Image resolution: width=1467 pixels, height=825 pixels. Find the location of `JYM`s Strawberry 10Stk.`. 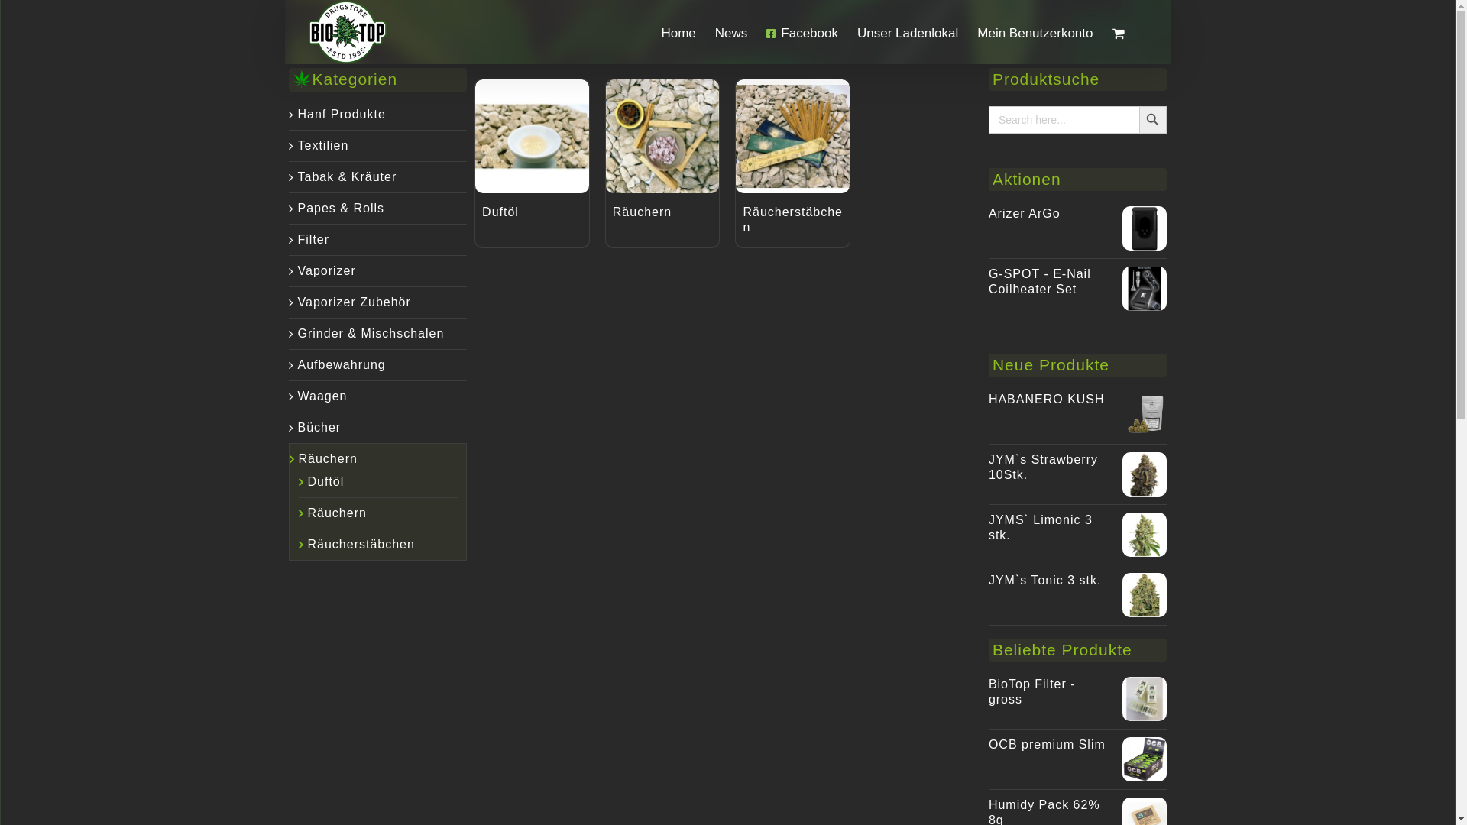

JYM`s Strawberry 10Stk. is located at coordinates (1044, 467).